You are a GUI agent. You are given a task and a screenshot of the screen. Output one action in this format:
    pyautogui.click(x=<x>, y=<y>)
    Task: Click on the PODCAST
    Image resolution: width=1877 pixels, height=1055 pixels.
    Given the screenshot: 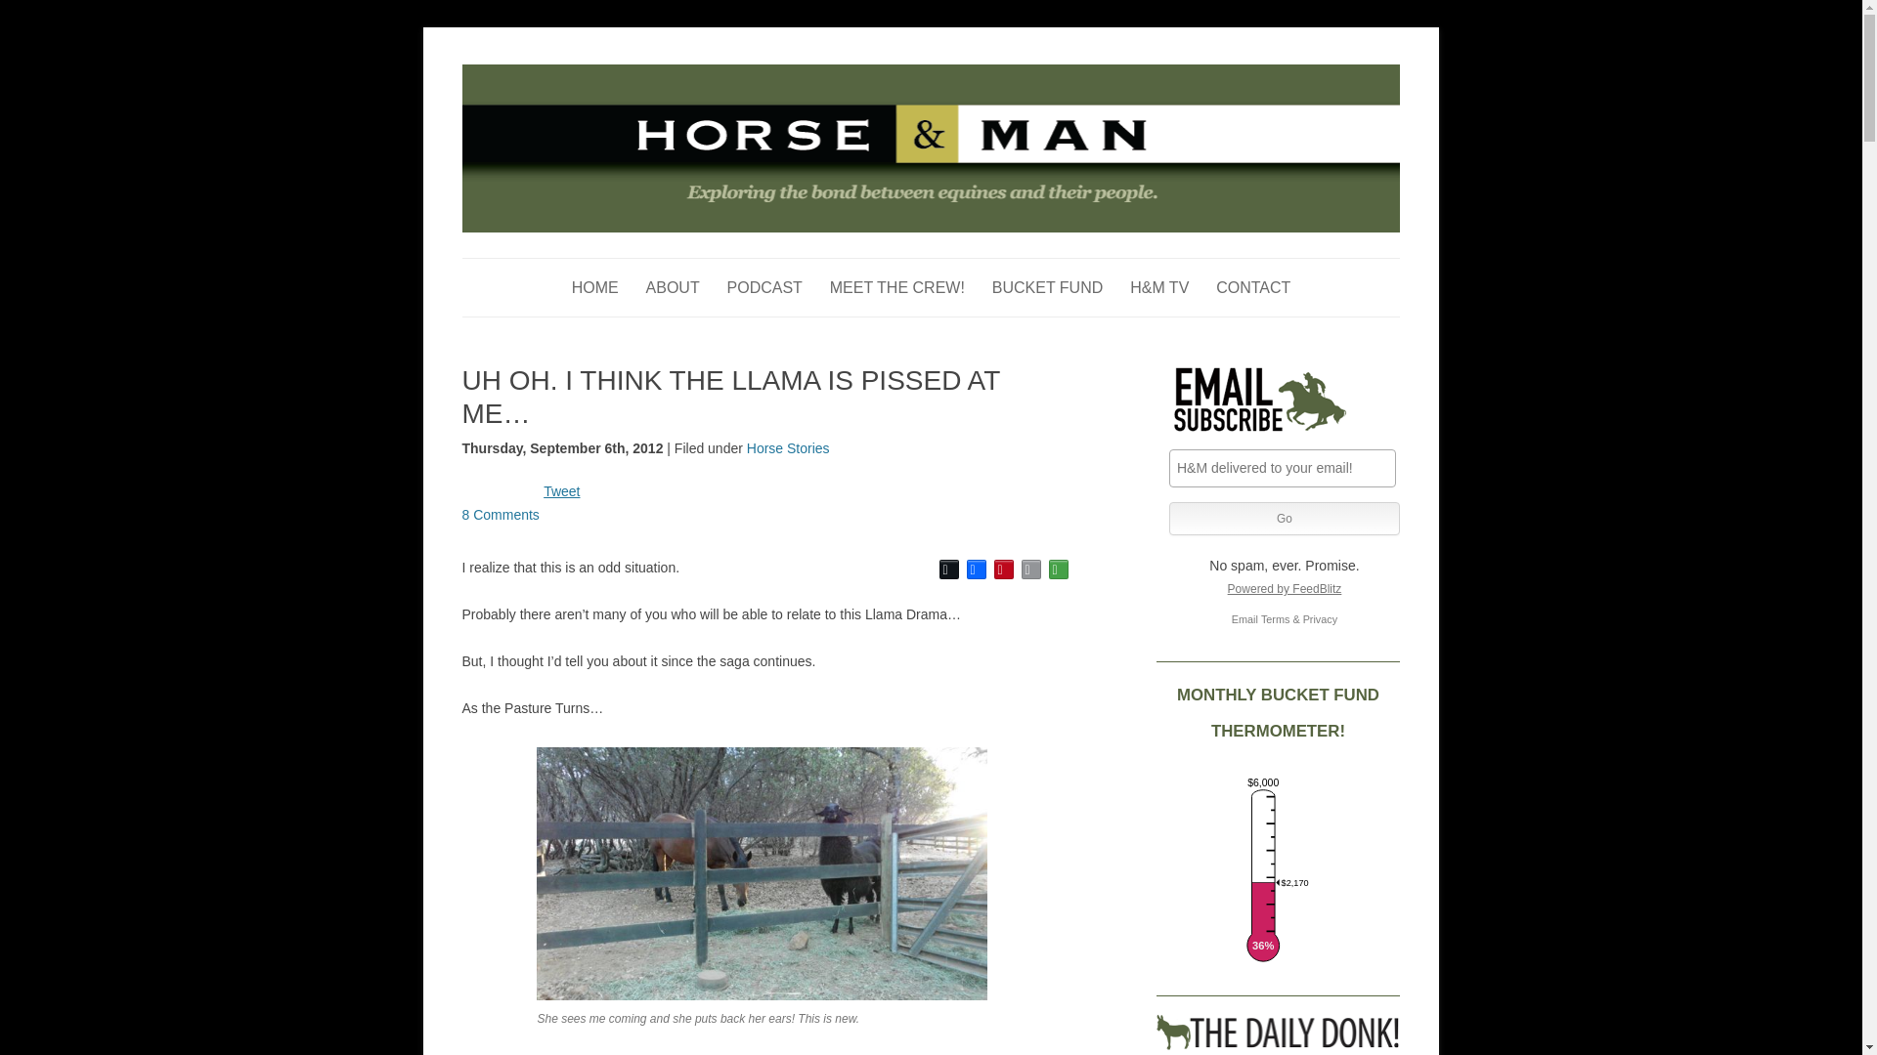 What is the action you would take?
    pyautogui.click(x=764, y=287)
    